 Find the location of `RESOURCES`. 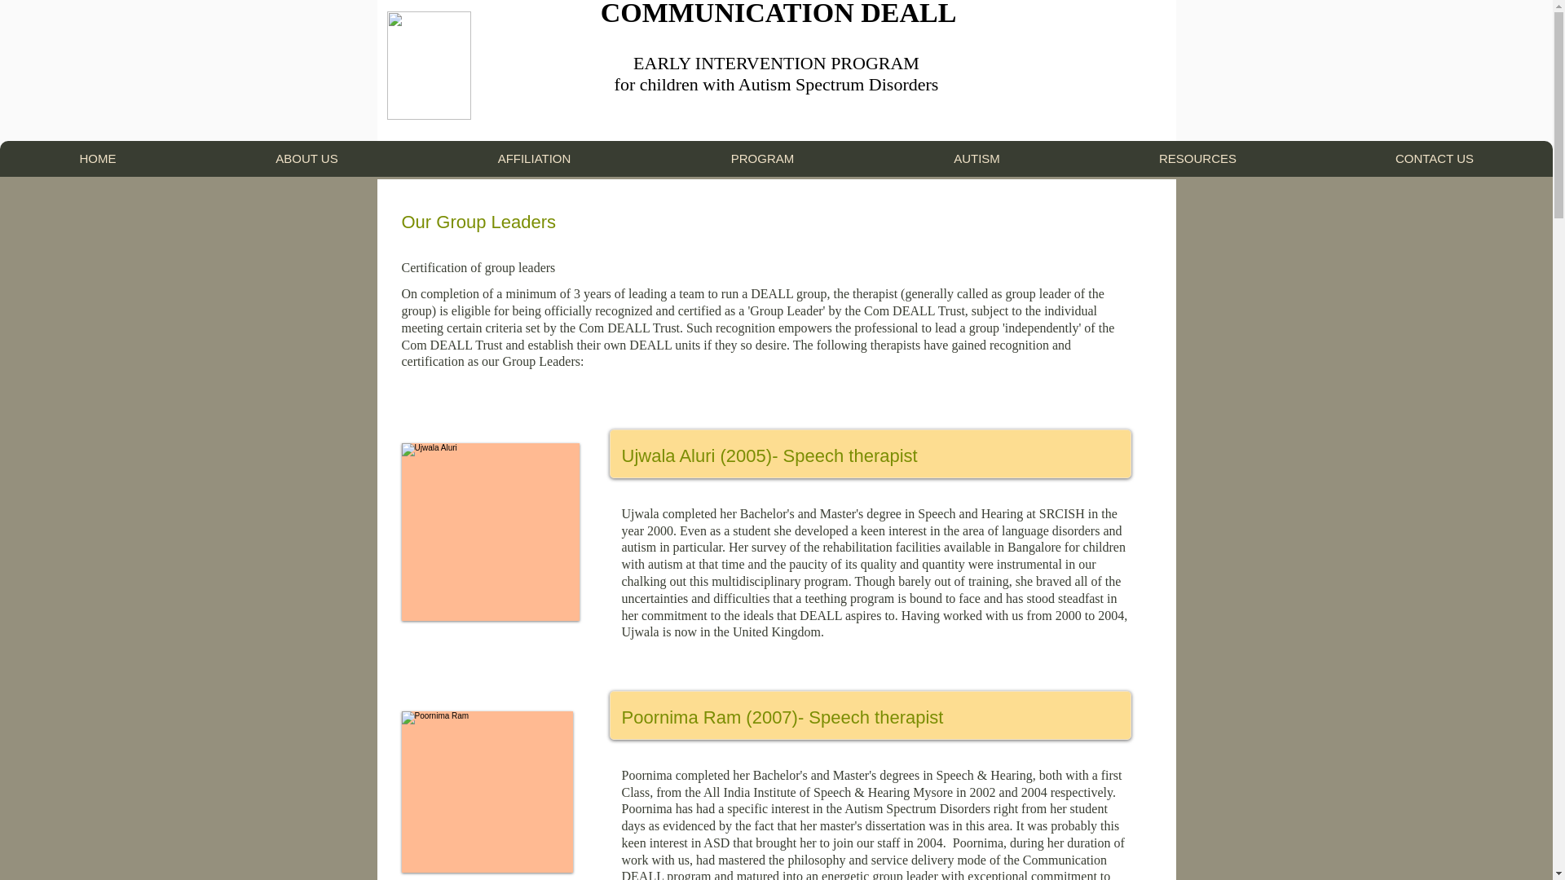

RESOURCES is located at coordinates (1197, 158).